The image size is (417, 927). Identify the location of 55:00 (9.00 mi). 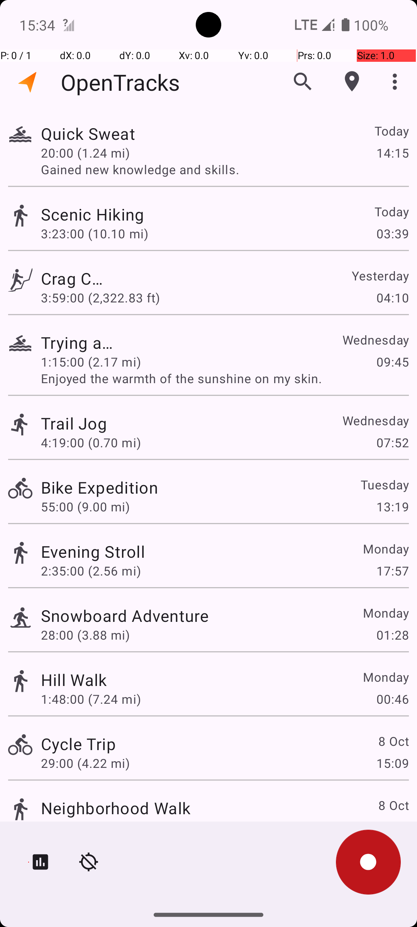
(85, 507).